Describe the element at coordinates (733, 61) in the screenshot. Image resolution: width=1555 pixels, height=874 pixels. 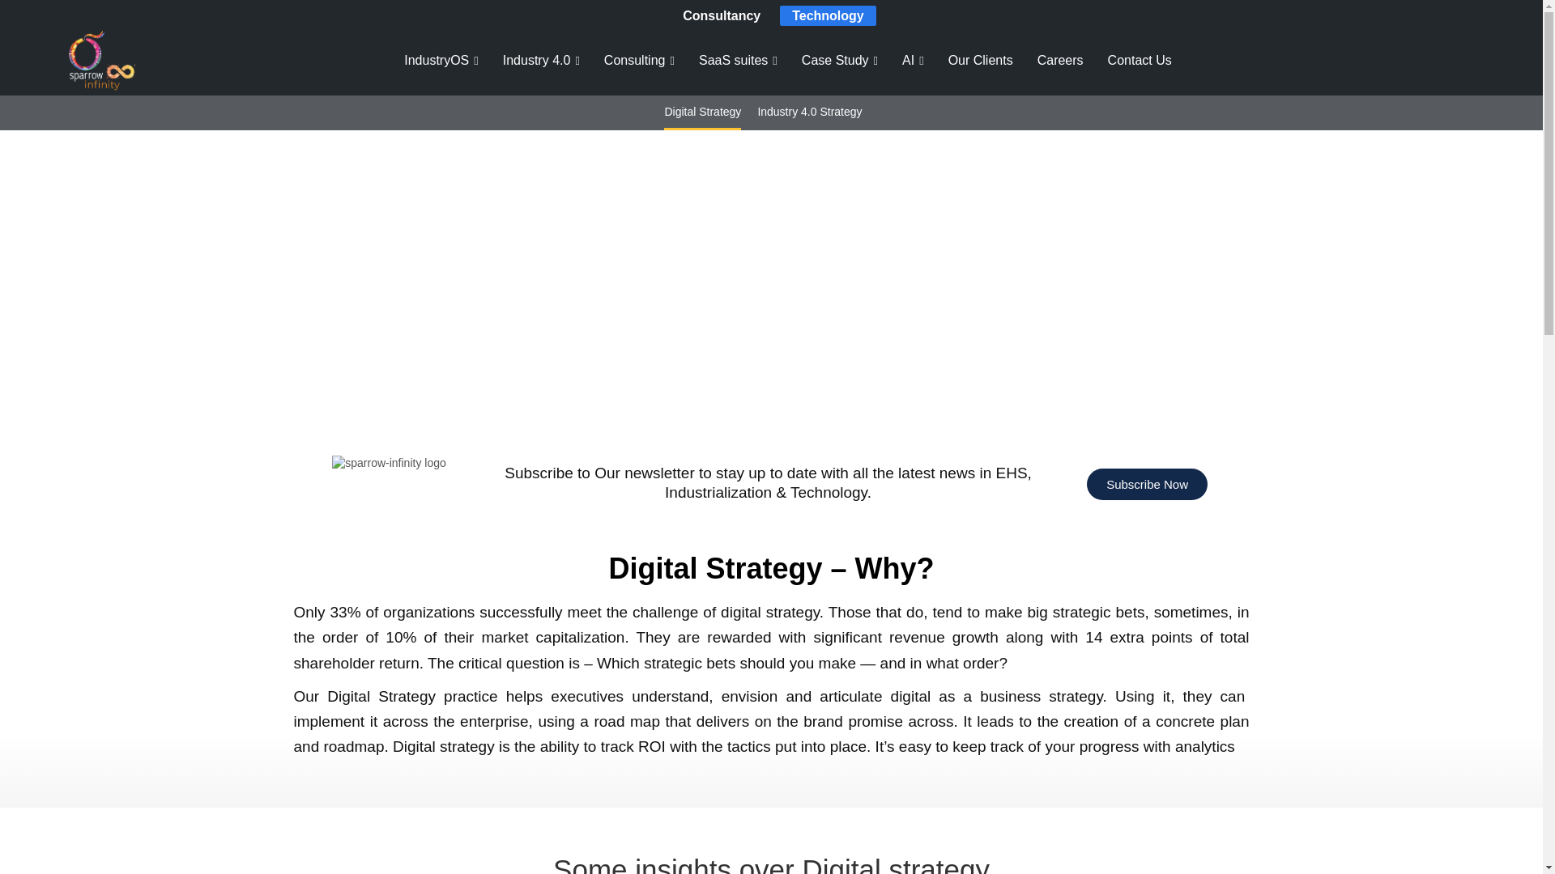
I see `SaaS suites` at that location.